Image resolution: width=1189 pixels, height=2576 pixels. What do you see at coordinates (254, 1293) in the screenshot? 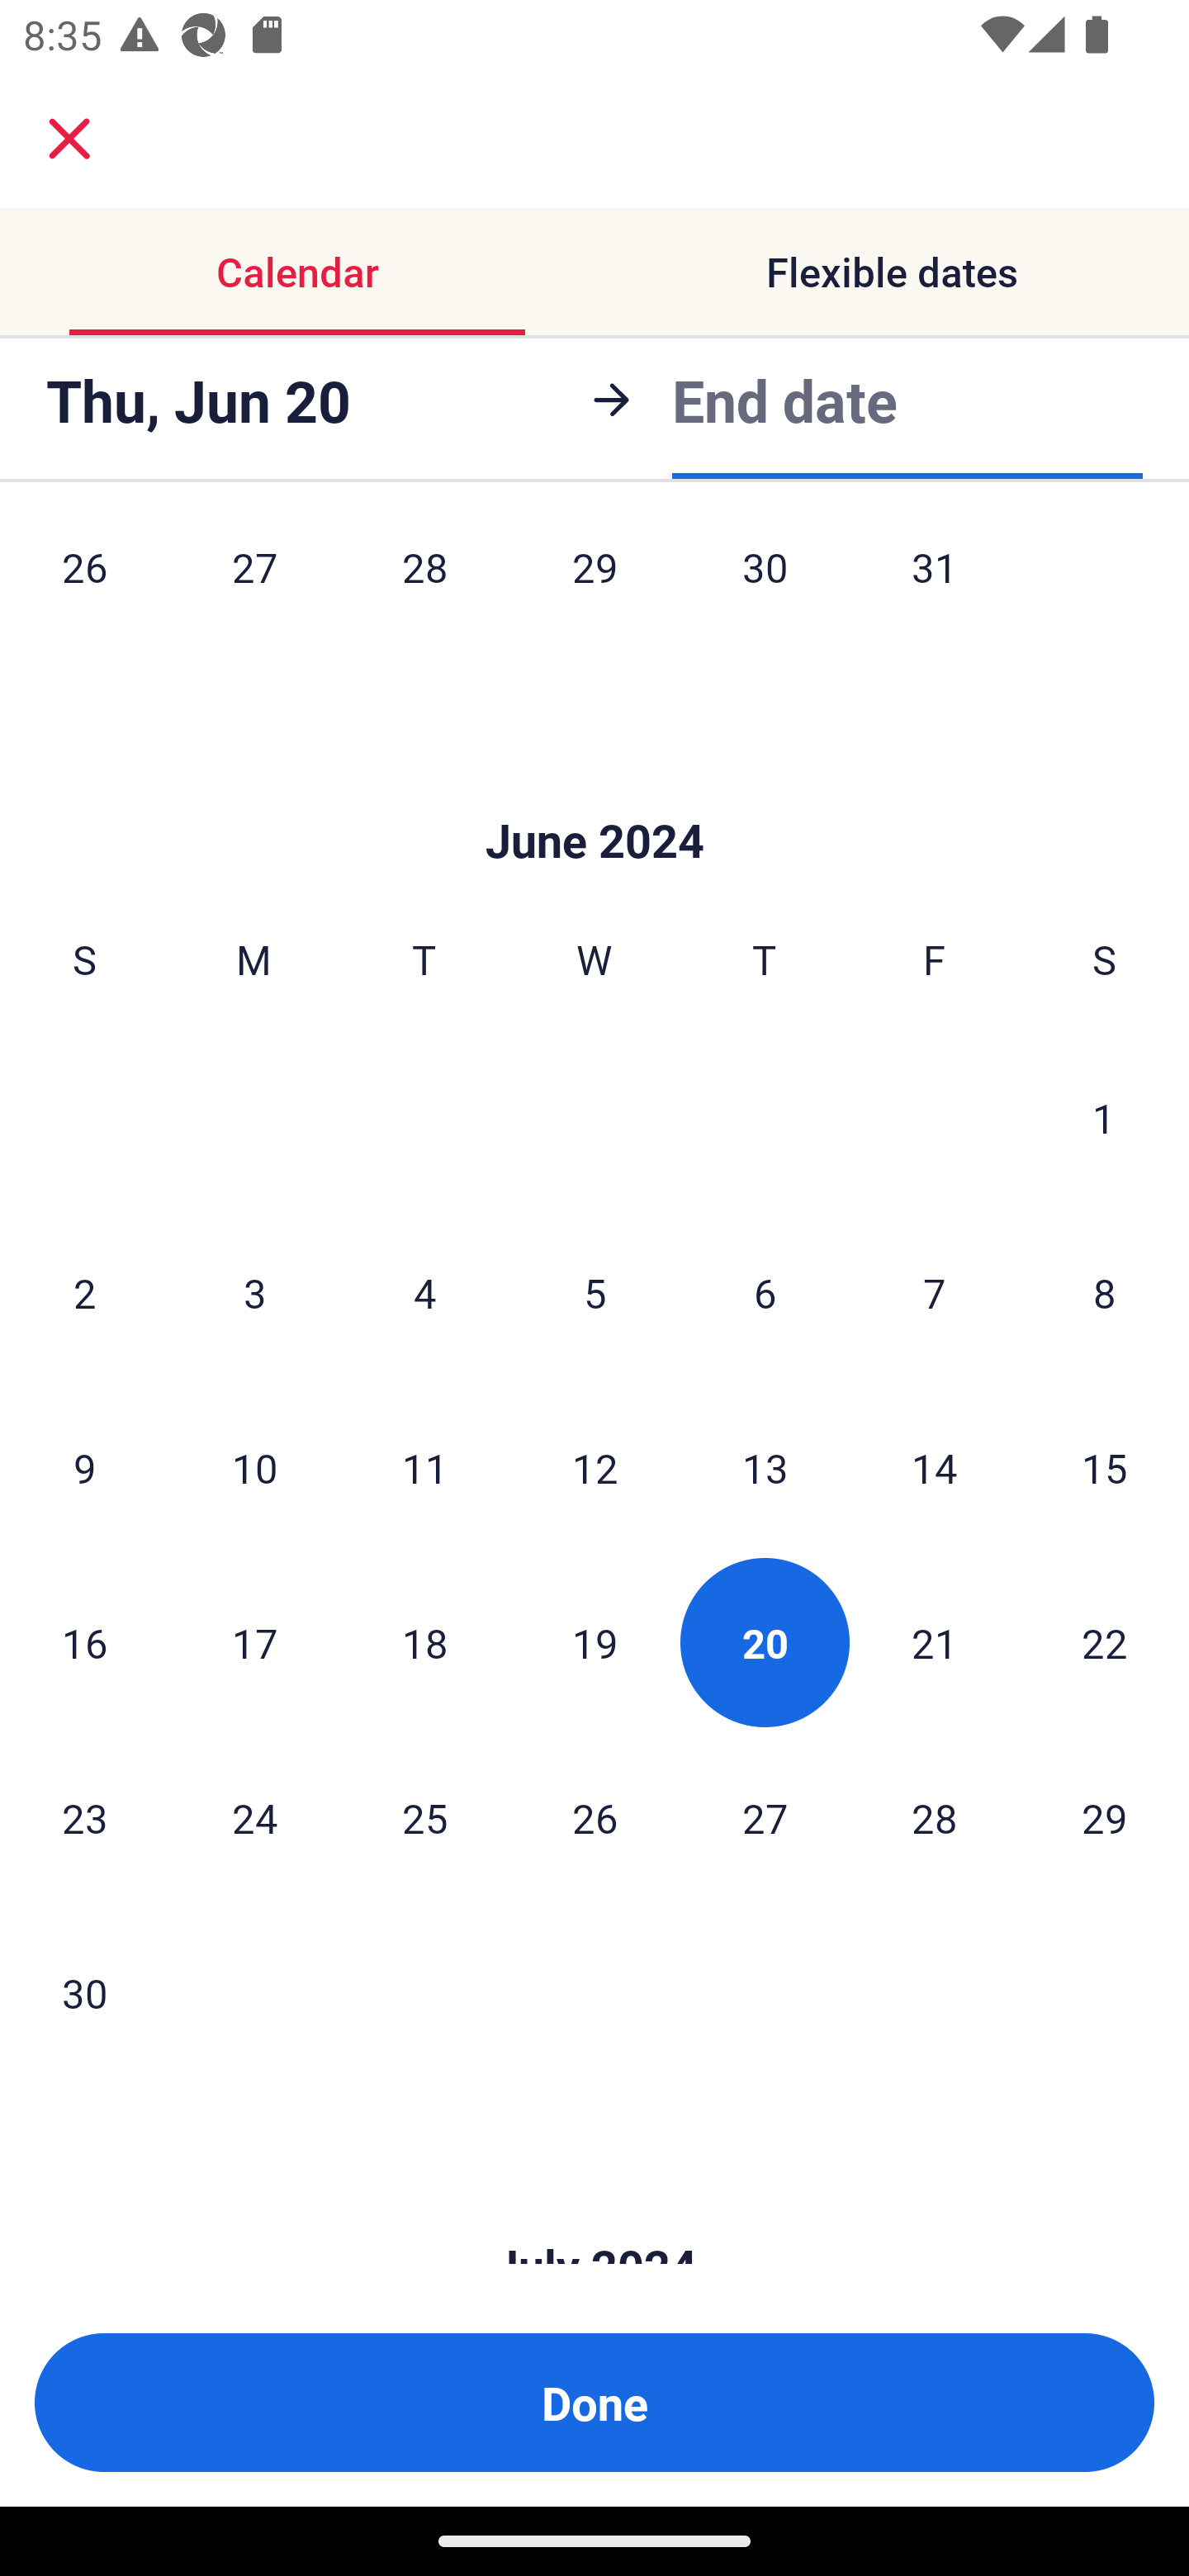
I see `3 Monday, June 3, 2024` at bounding box center [254, 1293].